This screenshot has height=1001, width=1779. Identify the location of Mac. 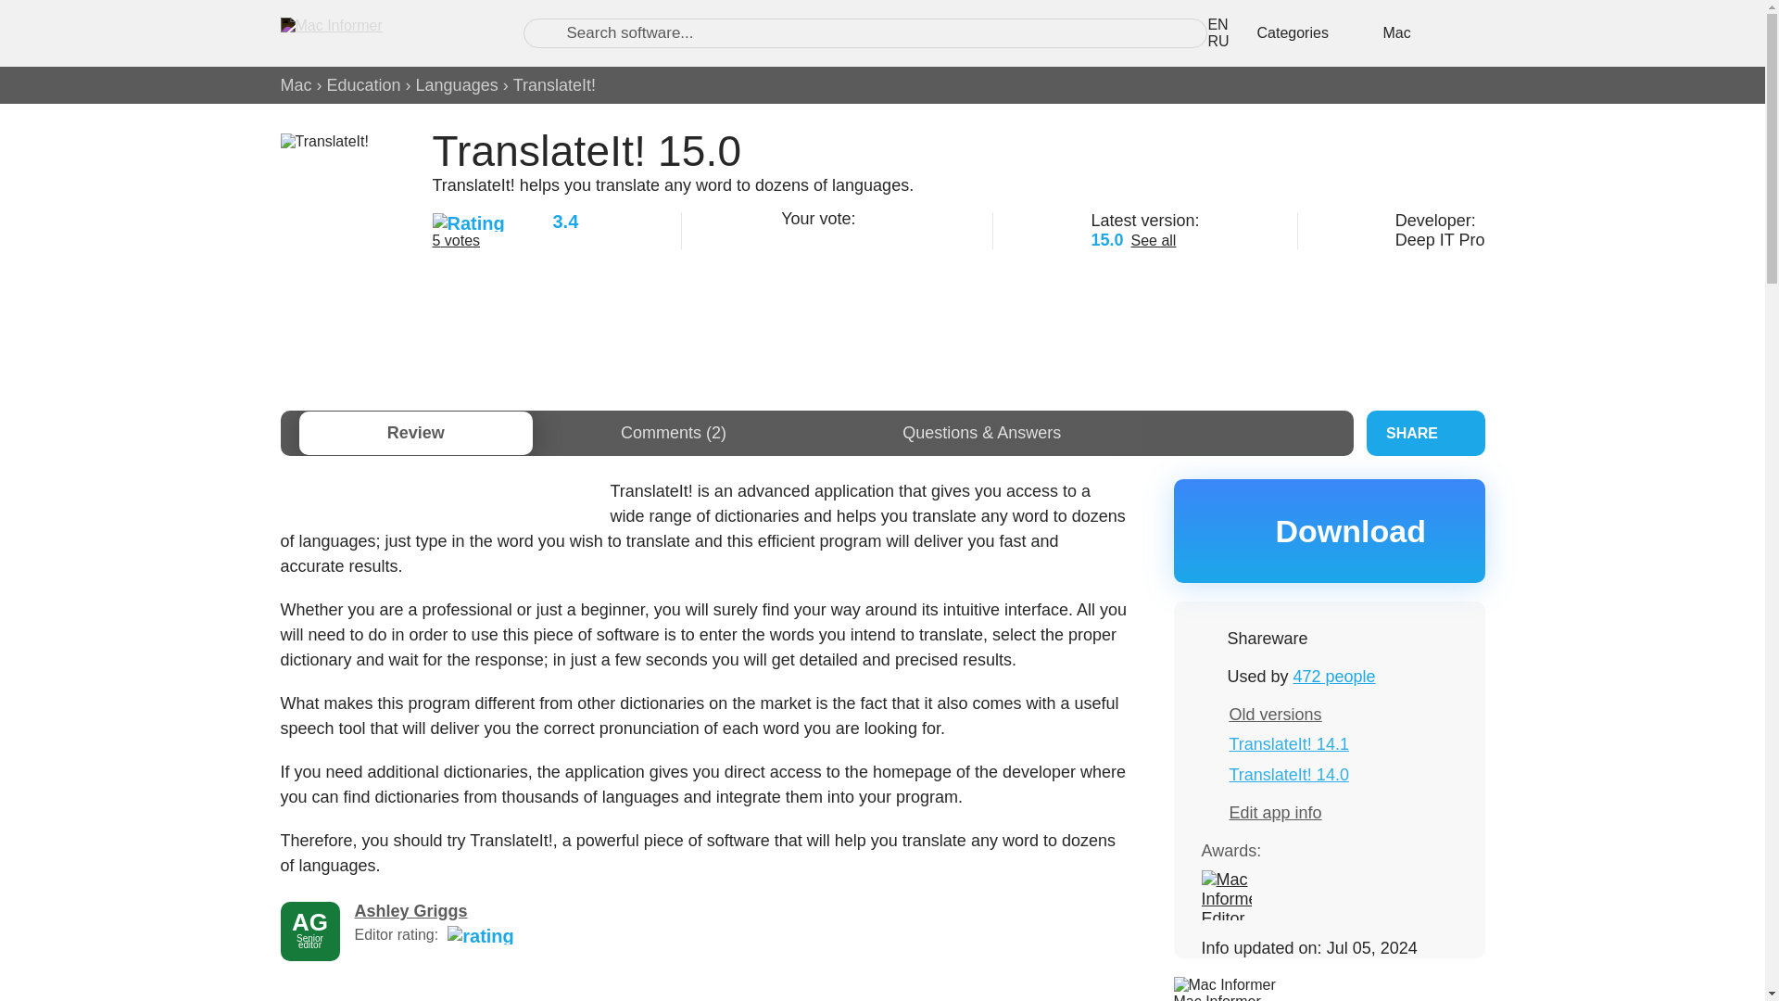
(295, 85).